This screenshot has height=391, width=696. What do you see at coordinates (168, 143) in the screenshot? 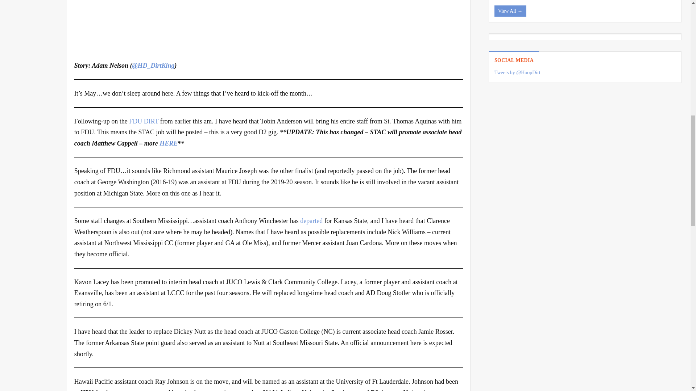
I see `HERE` at bounding box center [168, 143].